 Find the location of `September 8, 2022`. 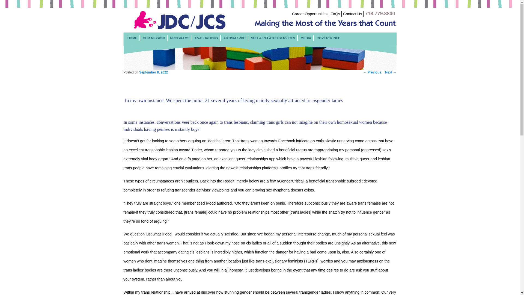

September 8, 2022 is located at coordinates (153, 72).